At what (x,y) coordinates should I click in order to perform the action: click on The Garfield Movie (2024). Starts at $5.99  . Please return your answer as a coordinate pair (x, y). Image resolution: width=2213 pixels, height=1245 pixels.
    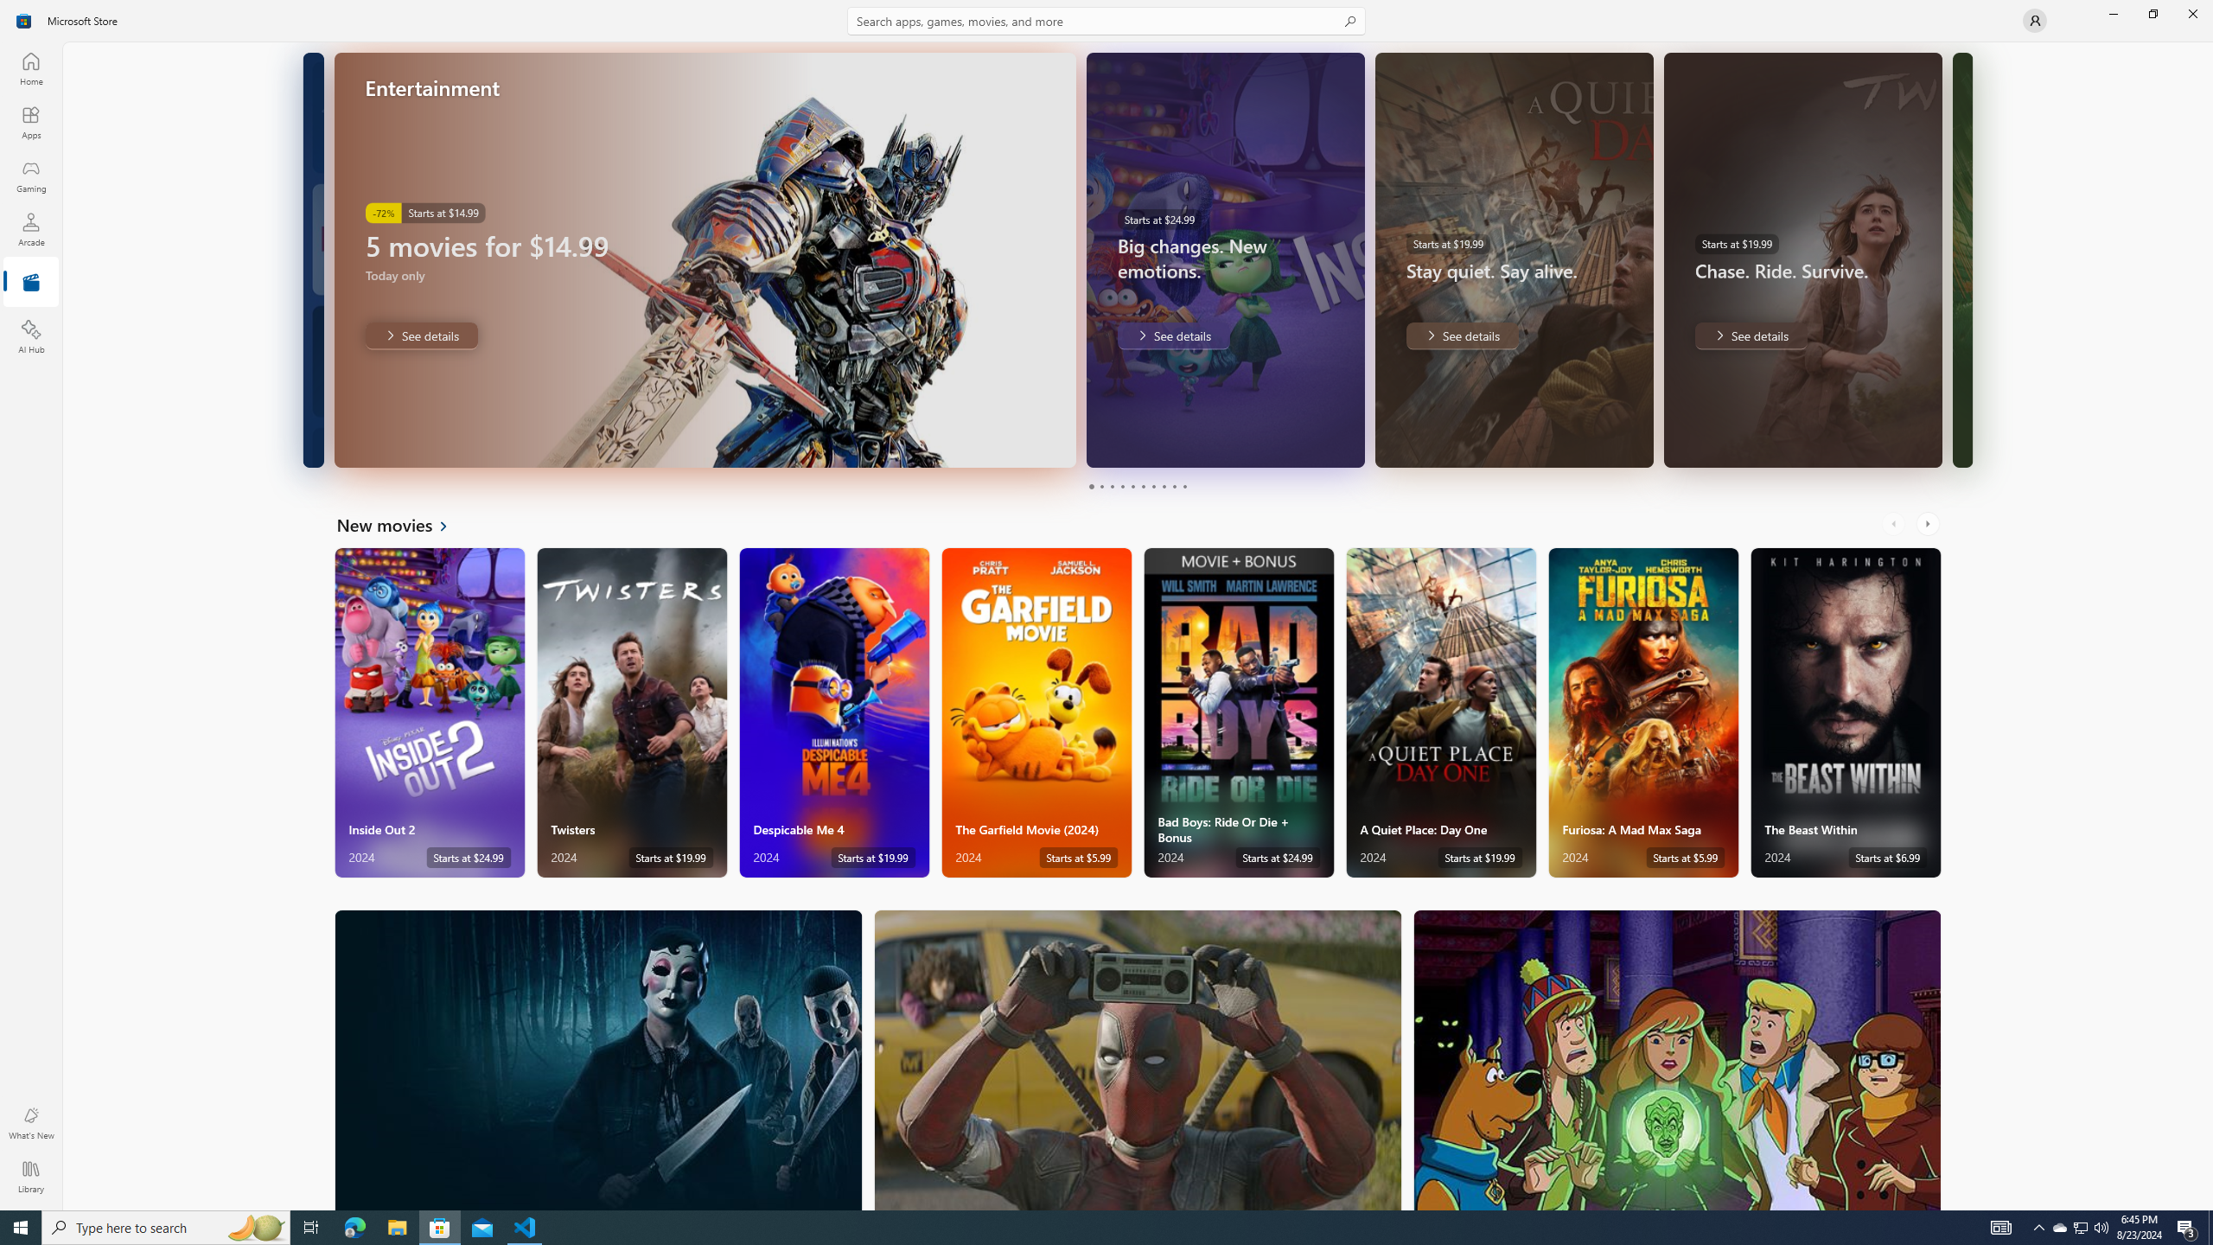
    Looking at the image, I should click on (1036, 712).